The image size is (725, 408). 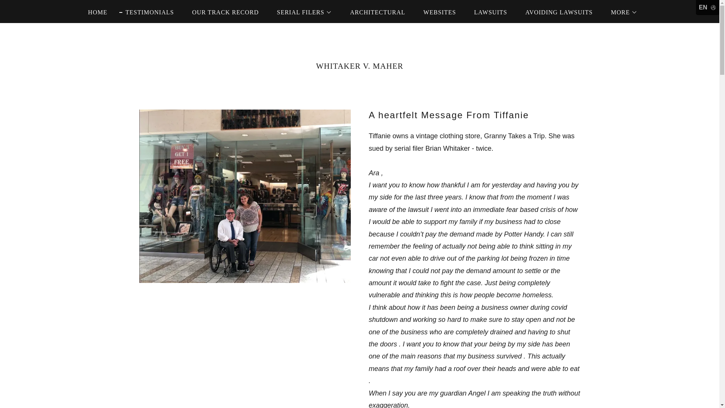 I want to click on ARCHITECTURAL, so click(x=375, y=12).